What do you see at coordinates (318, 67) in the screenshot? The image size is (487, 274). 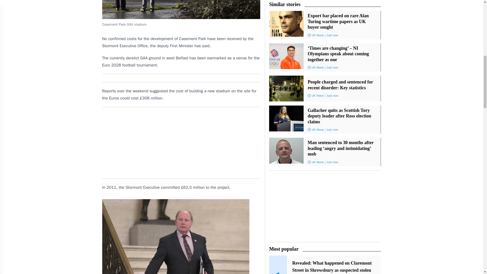 I see `UK News` at bounding box center [318, 67].